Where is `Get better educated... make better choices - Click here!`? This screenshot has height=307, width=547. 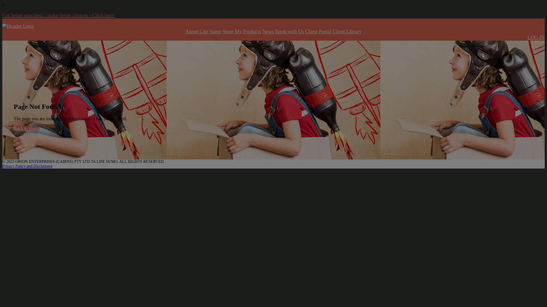 Get better educated... make better choices - Click here! is located at coordinates (273, 15).